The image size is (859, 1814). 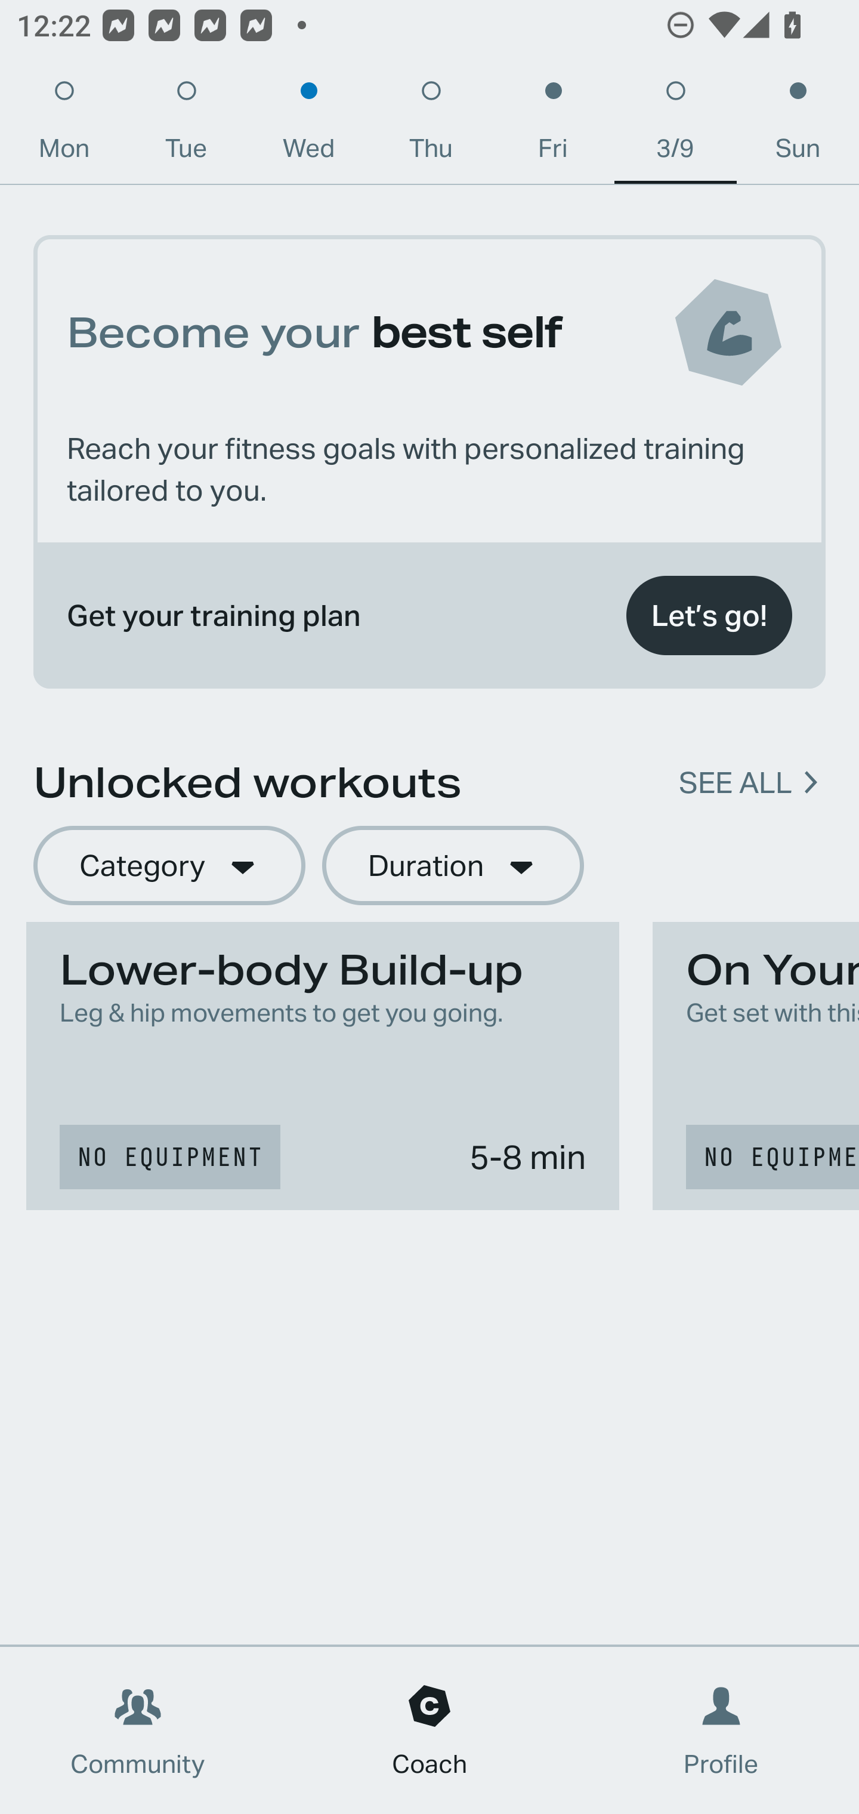 I want to click on Category, so click(x=169, y=866).